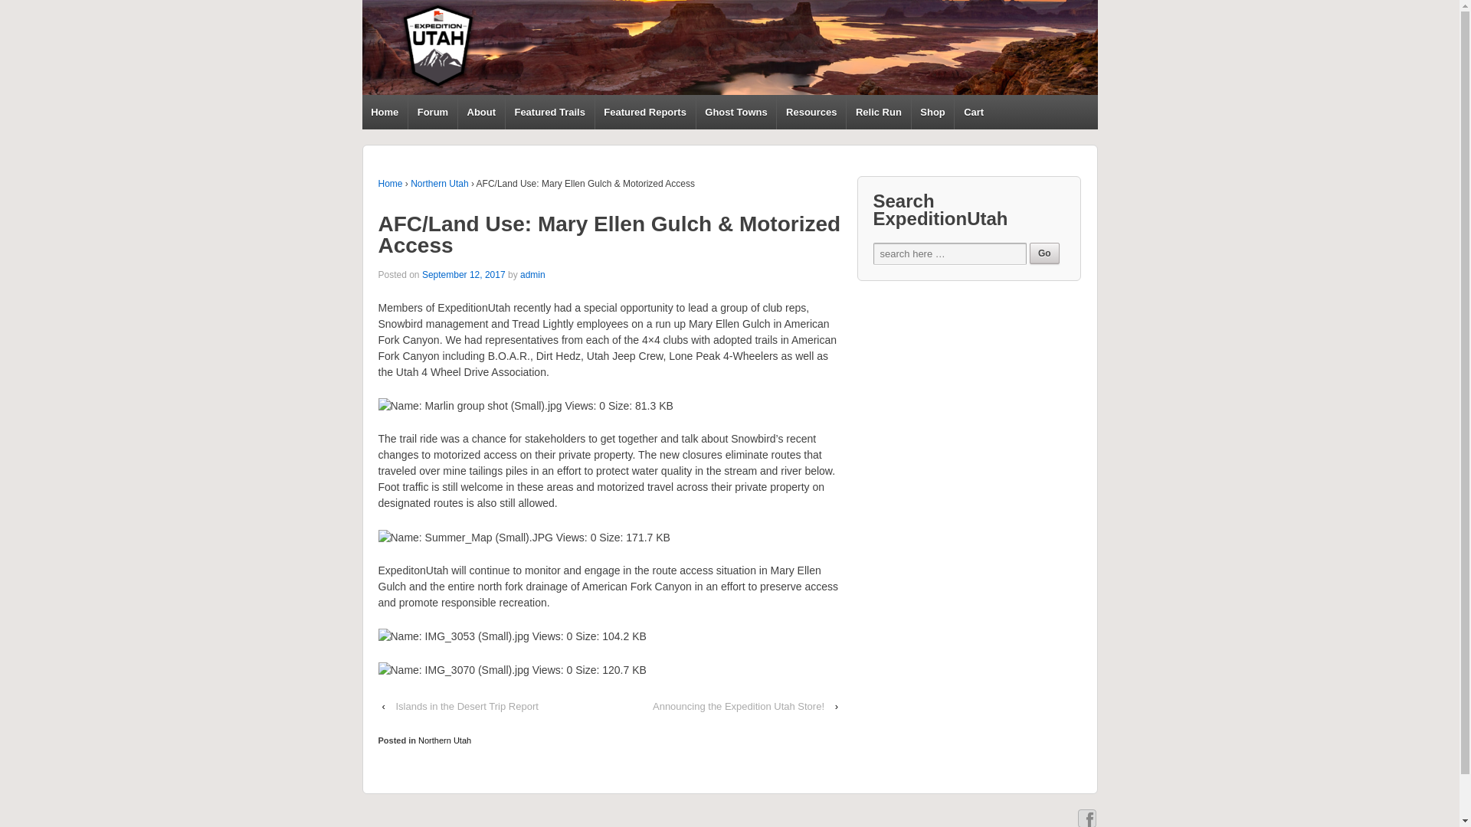  What do you see at coordinates (464, 275) in the screenshot?
I see `7:17 pm` at bounding box center [464, 275].